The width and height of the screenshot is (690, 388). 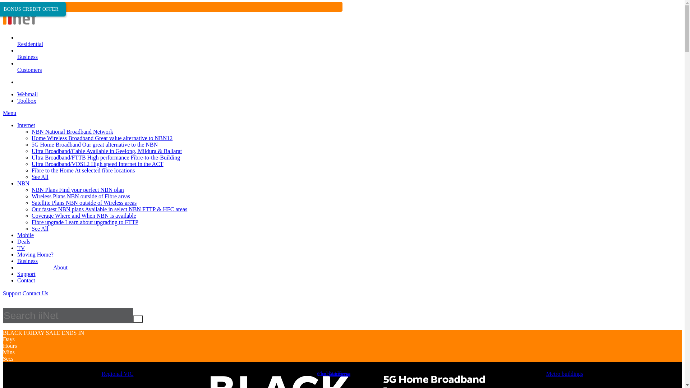 I want to click on Wireless Plans NBN outside of Fibre areas, so click(x=81, y=196).